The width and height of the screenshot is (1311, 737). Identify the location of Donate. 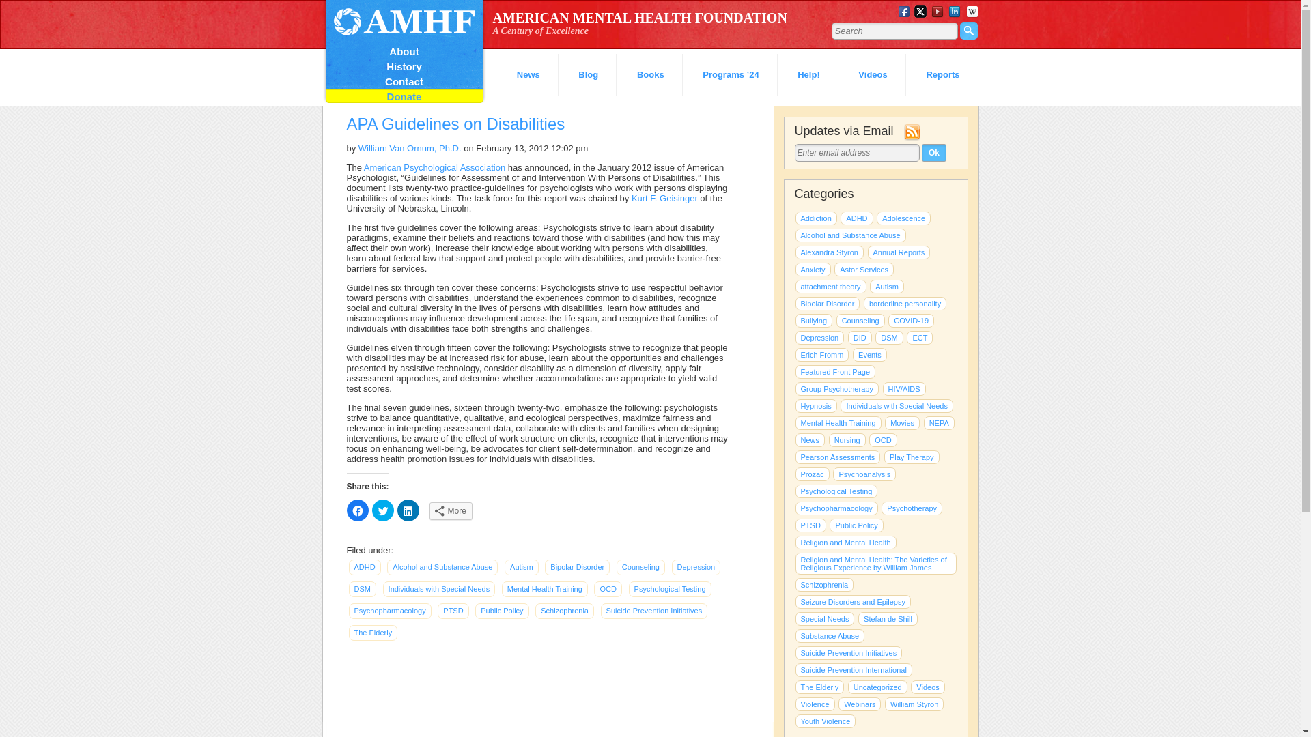
(404, 96).